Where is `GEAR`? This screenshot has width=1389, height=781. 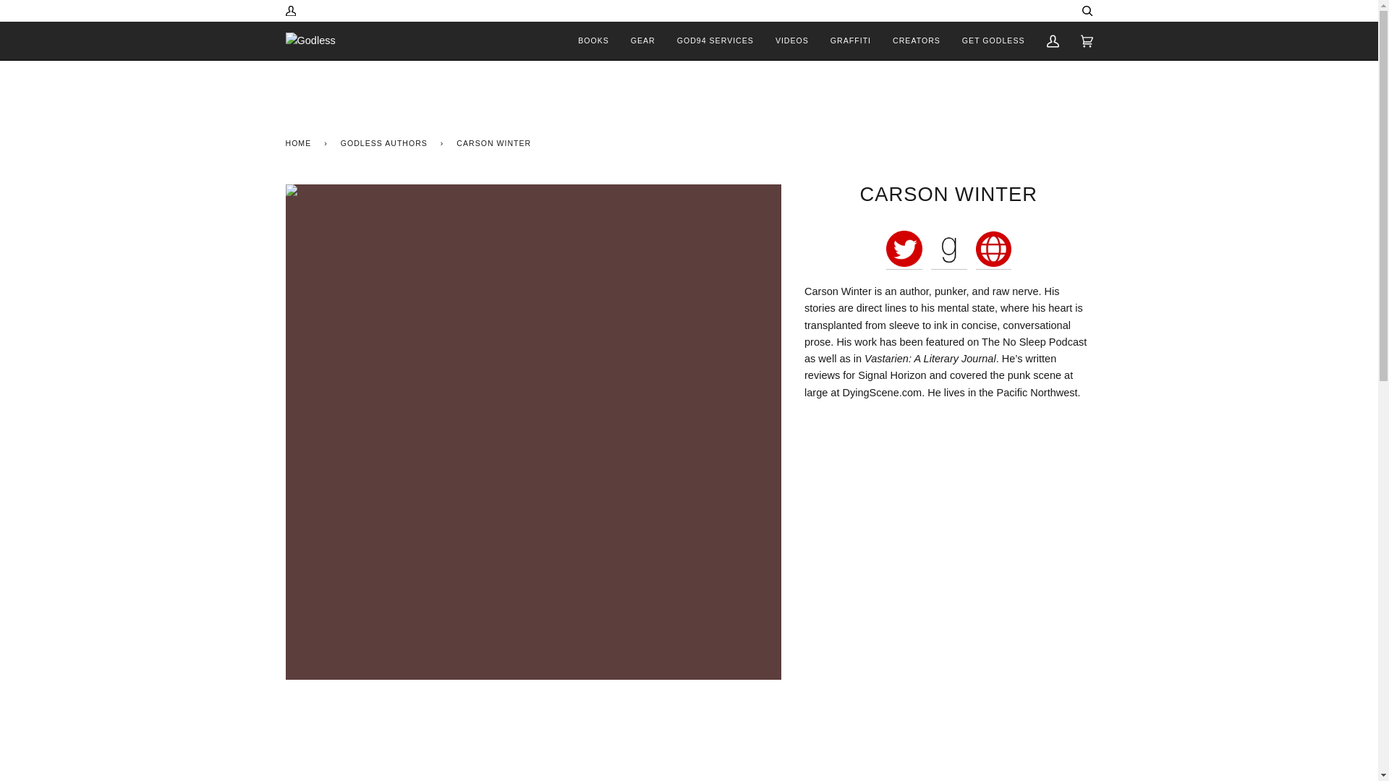
GEAR is located at coordinates (642, 40).